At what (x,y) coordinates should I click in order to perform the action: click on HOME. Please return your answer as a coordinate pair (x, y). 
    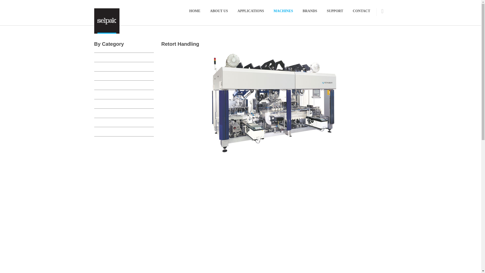
    Looking at the image, I should click on (195, 11).